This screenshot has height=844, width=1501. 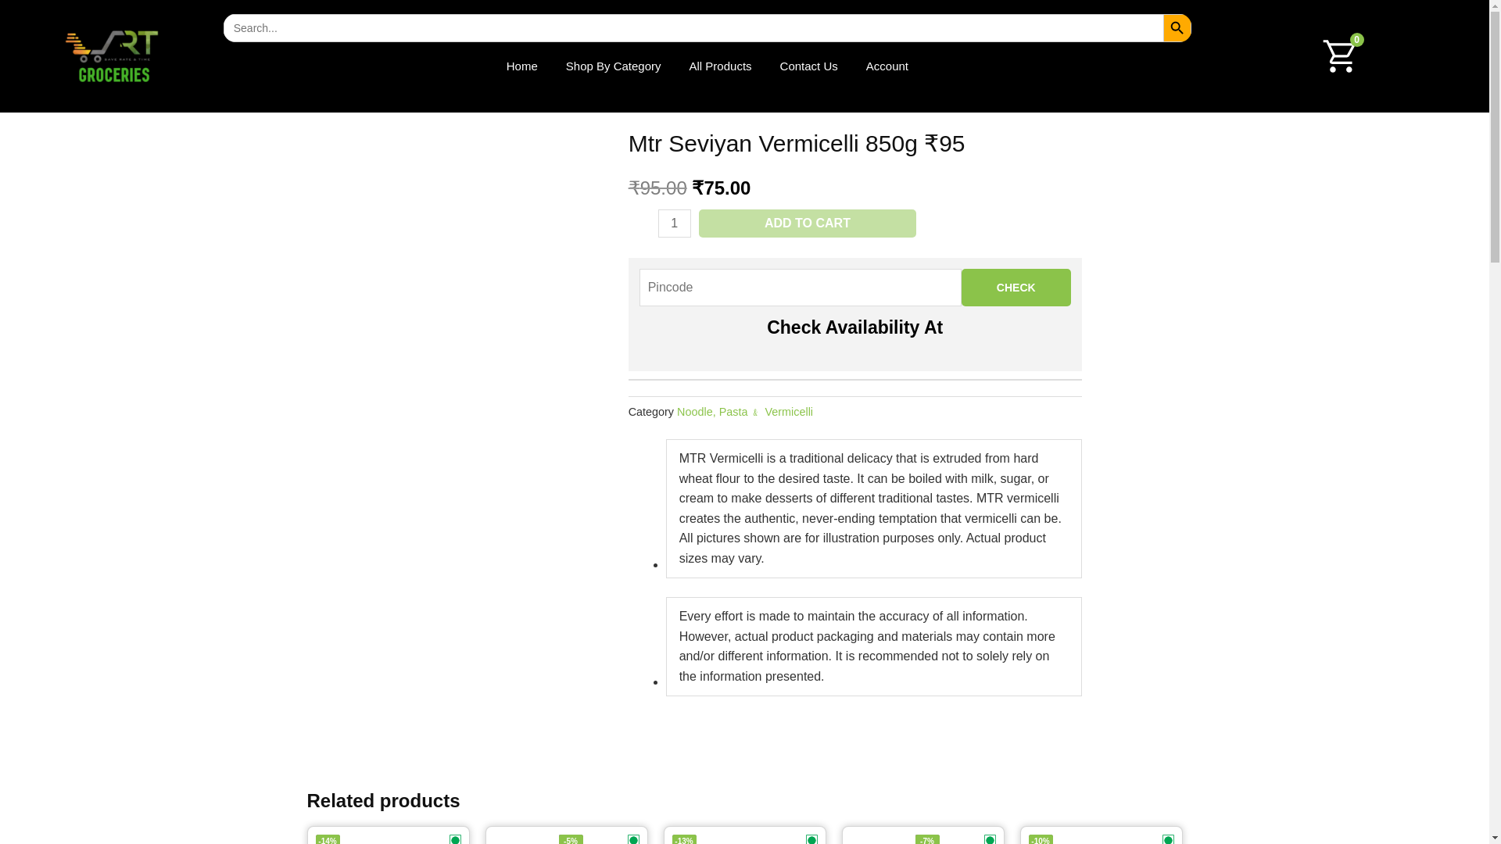 What do you see at coordinates (522, 66) in the screenshot?
I see `Home` at bounding box center [522, 66].